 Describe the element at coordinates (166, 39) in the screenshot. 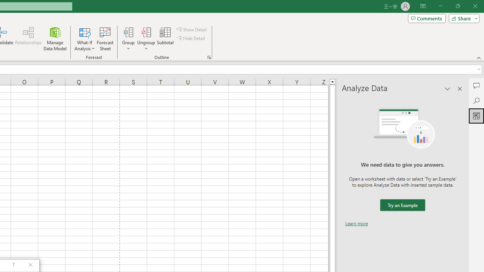

I see `Subtotal` at that location.